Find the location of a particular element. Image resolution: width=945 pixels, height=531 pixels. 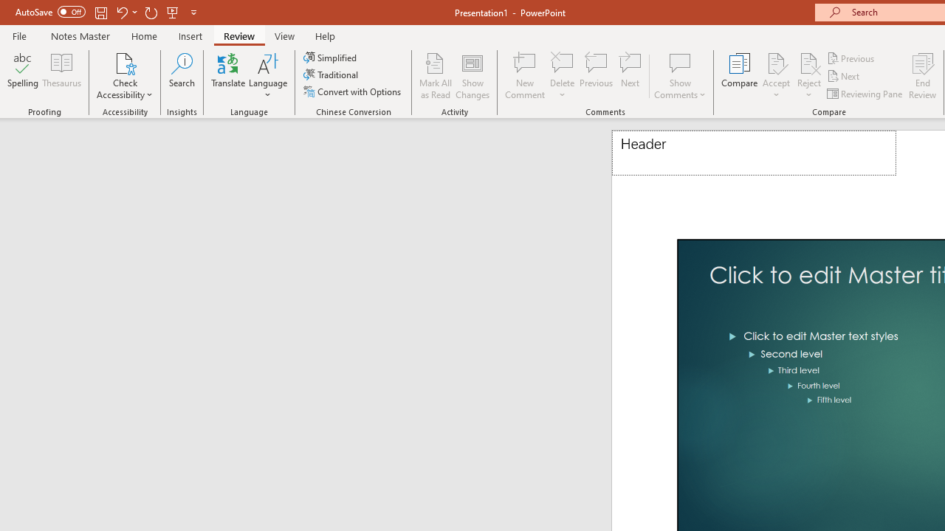

Language is located at coordinates (268, 75).